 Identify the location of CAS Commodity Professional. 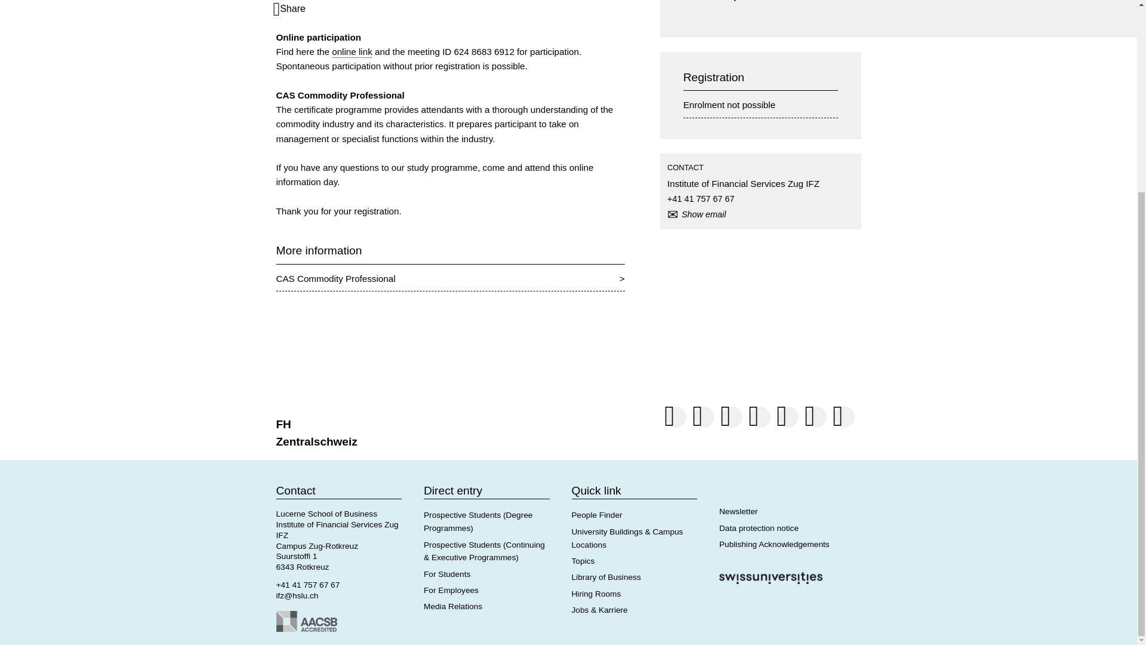
(450, 278).